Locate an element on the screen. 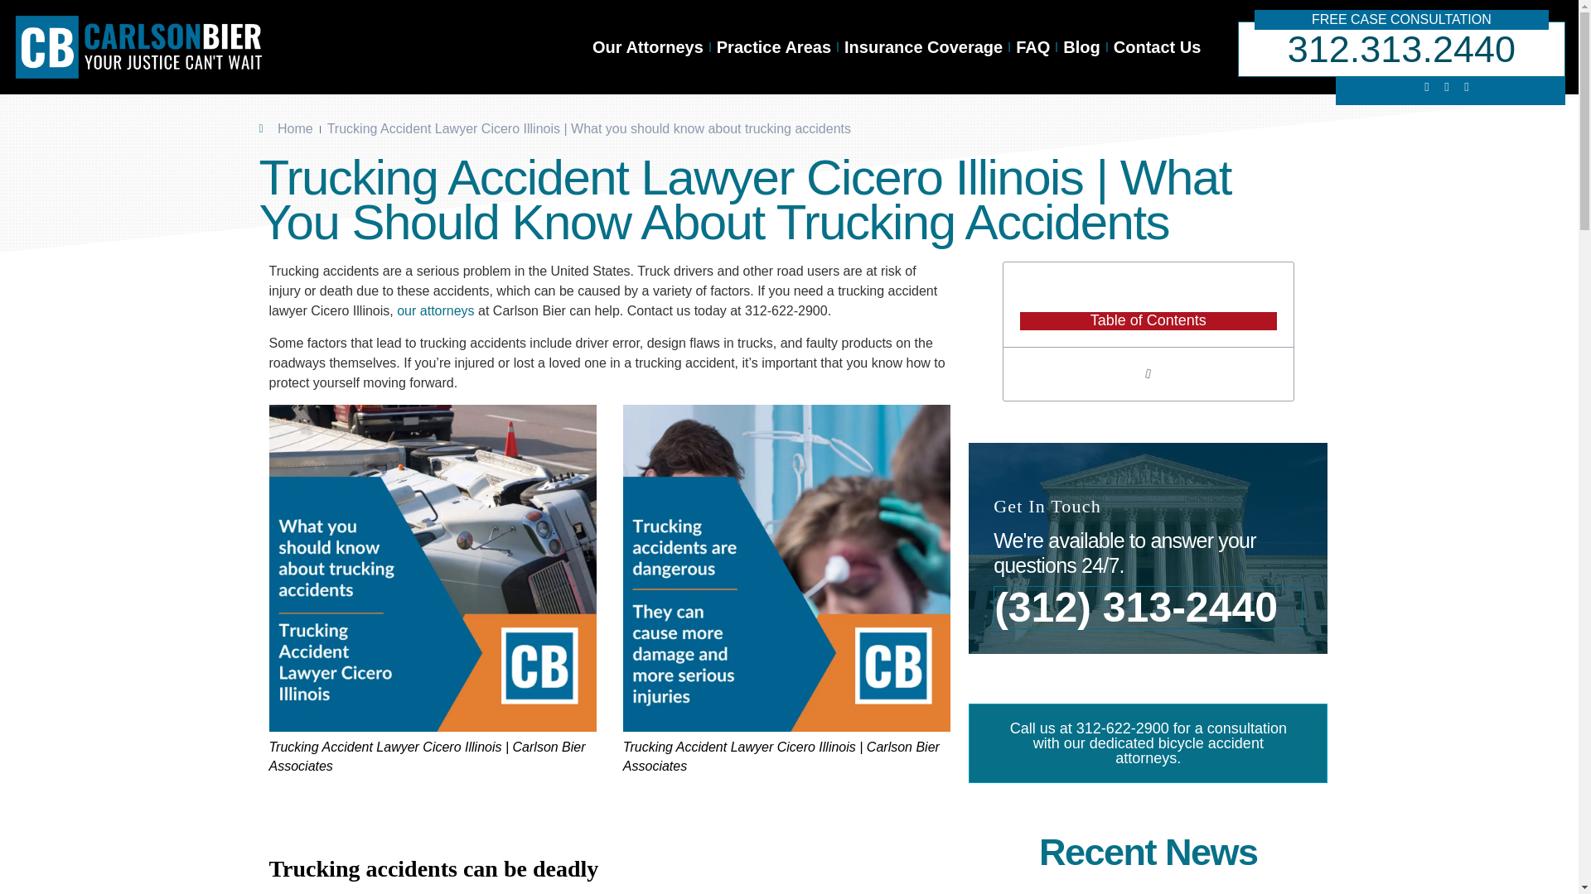  Blog is located at coordinates (1081, 46).